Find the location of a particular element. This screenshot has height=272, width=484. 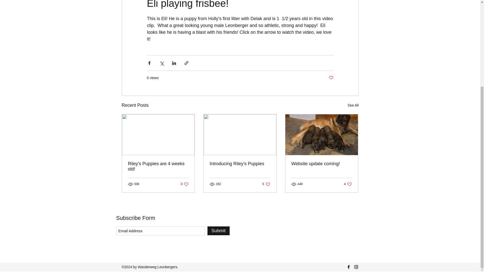

See All is located at coordinates (158, 166).